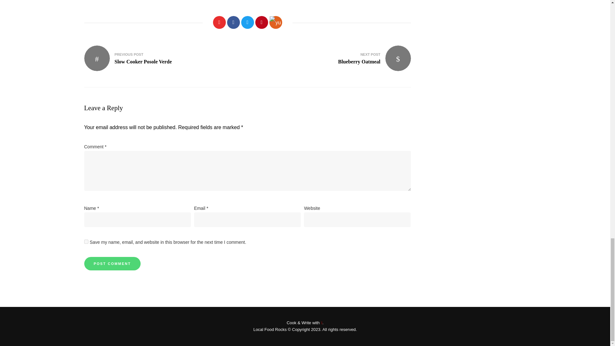 This screenshot has height=346, width=615. What do you see at coordinates (233, 22) in the screenshot?
I see `Pinterest` at bounding box center [233, 22].